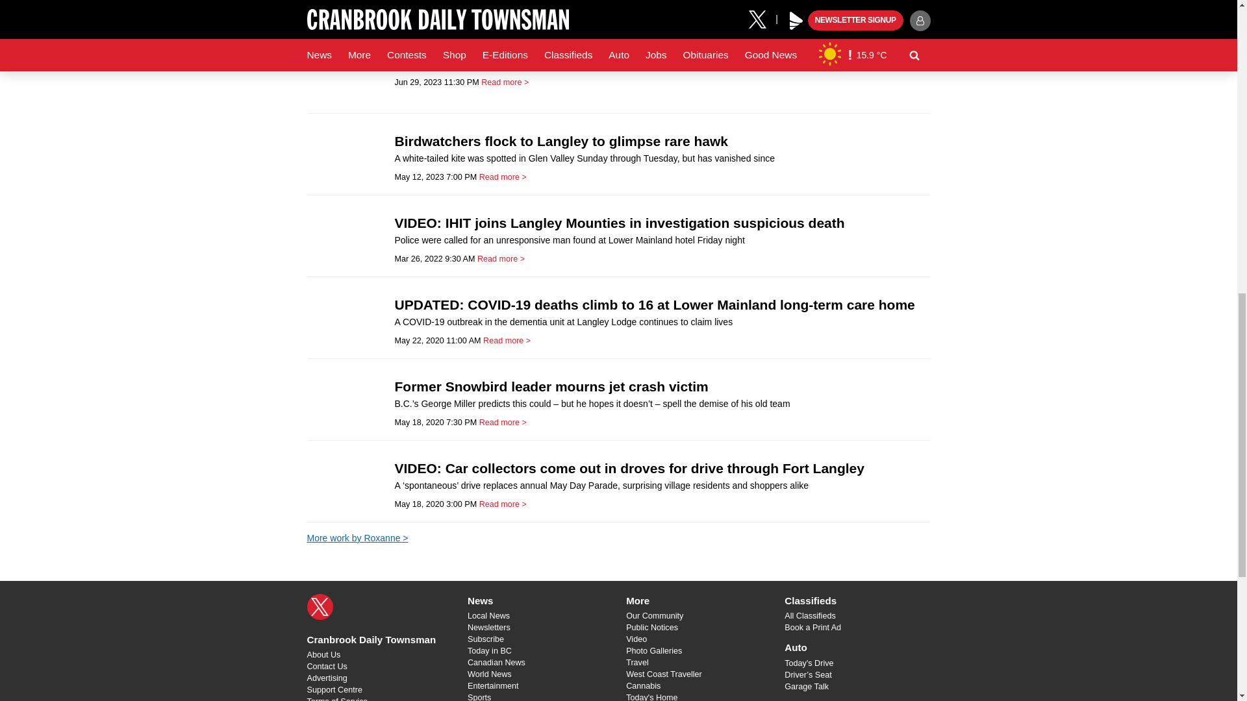 The height and width of the screenshot is (701, 1247). I want to click on X, so click(320, 606).